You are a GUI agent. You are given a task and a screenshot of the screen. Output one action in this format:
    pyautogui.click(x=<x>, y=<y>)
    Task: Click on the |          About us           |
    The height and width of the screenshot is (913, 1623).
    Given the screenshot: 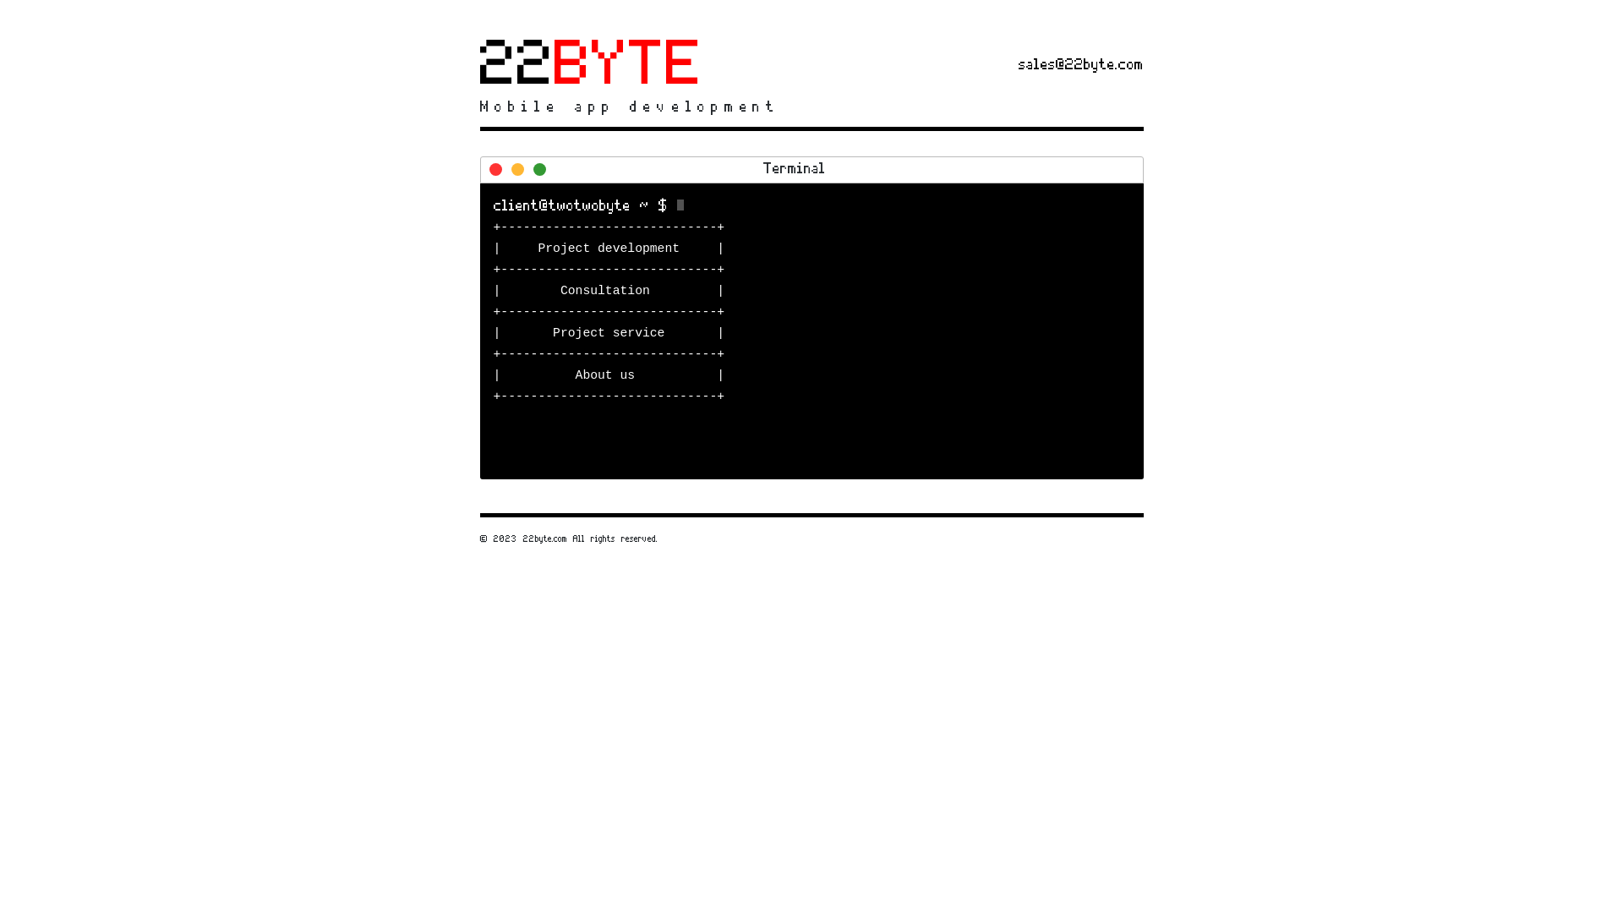 What is the action you would take?
    pyautogui.click(x=609, y=375)
    